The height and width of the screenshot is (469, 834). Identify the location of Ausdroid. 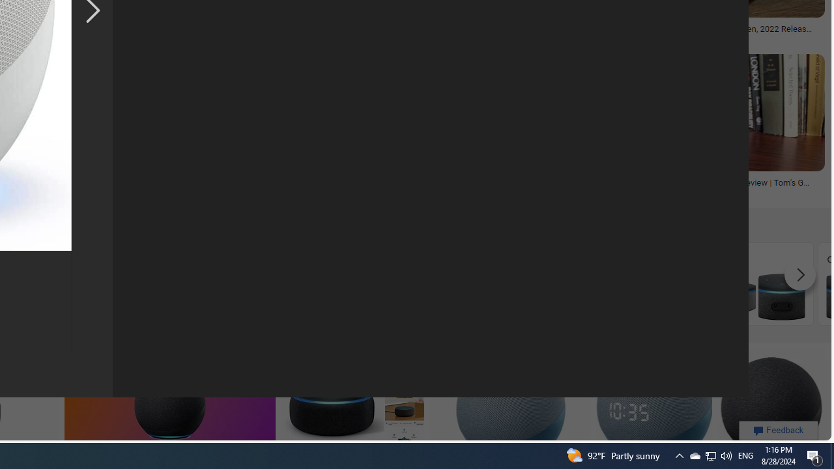
(215, 192).